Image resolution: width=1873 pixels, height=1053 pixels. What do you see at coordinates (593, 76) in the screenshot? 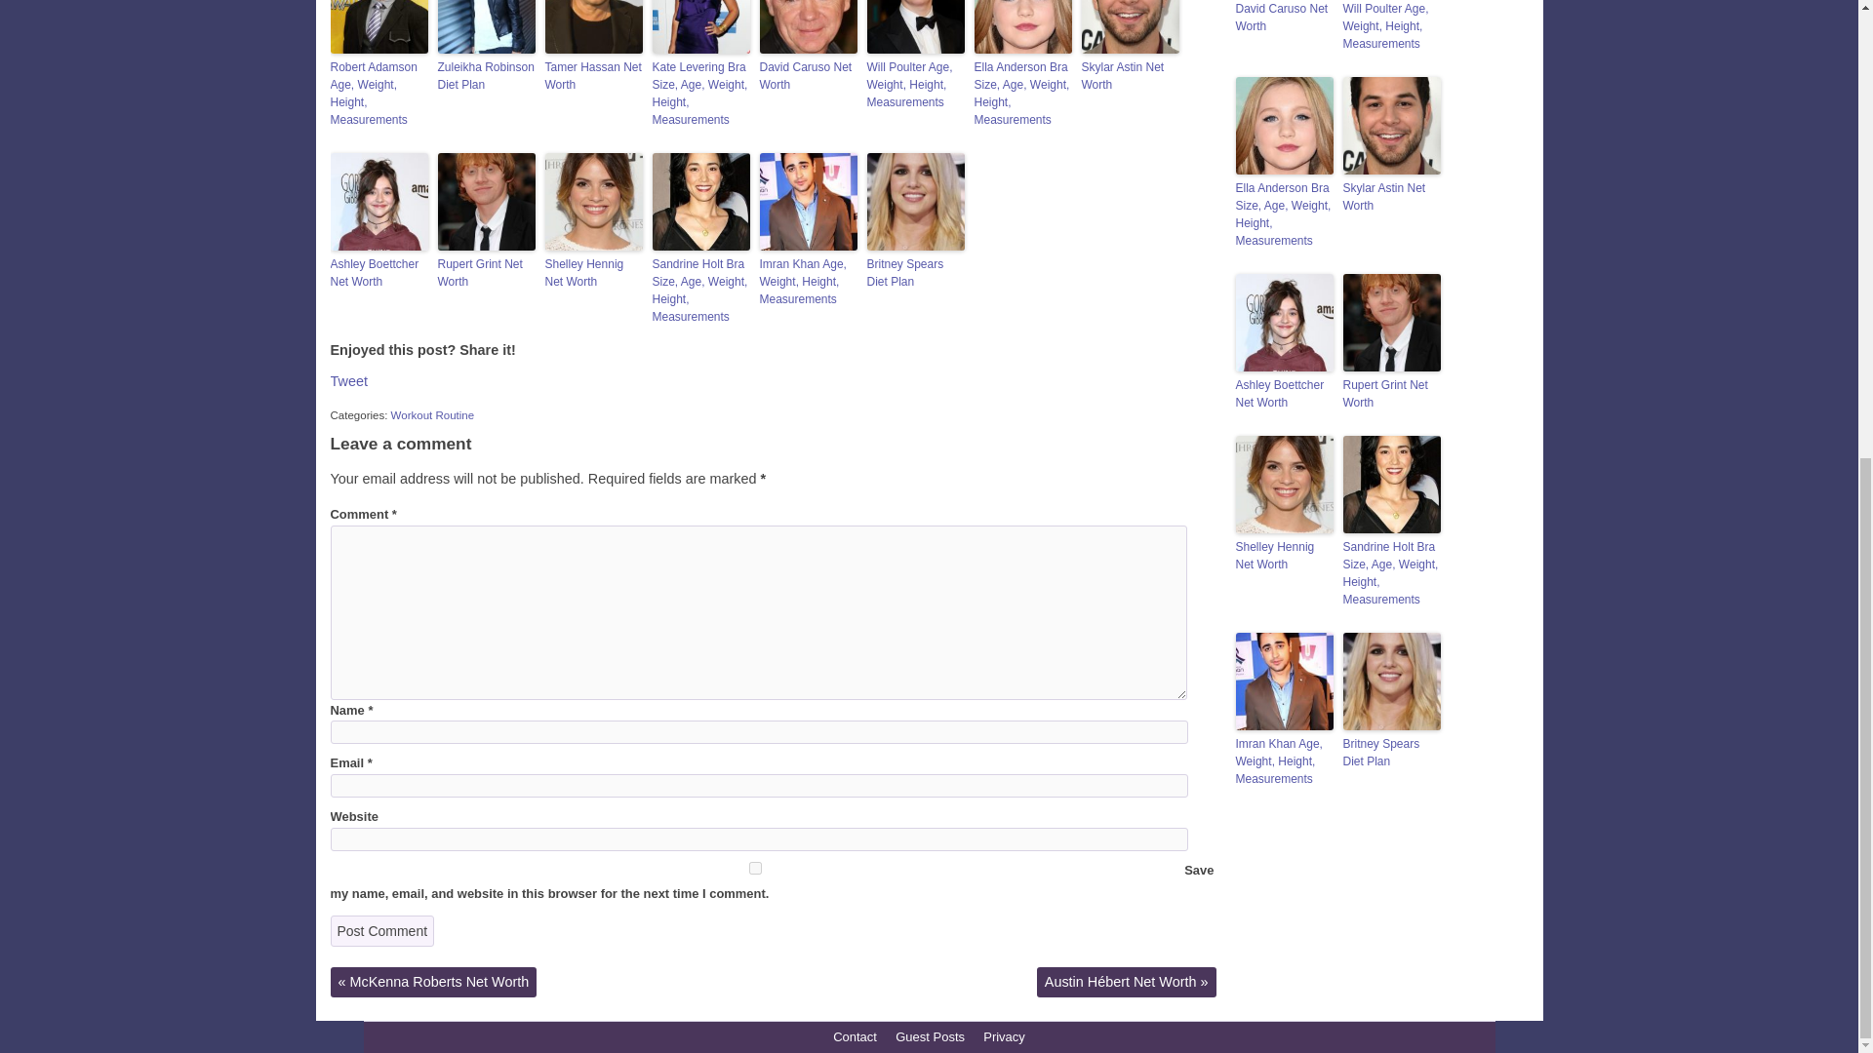
I see `Tamer Hassan Net Worth` at bounding box center [593, 76].